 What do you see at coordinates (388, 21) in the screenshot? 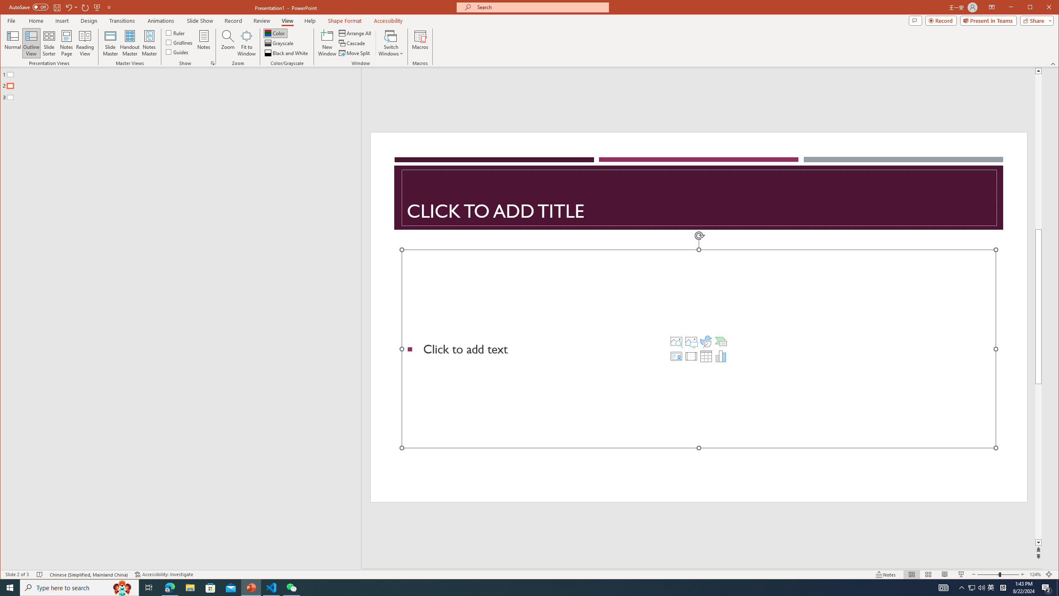
I see `Accessibility` at bounding box center [388, 21].